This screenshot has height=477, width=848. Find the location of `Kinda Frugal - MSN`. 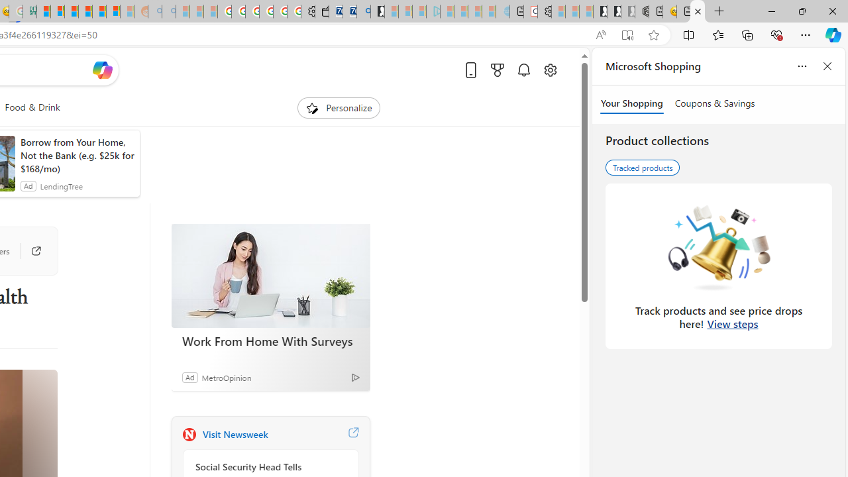

Kinda Frugal - MSN is located at coordinates (99, 12).